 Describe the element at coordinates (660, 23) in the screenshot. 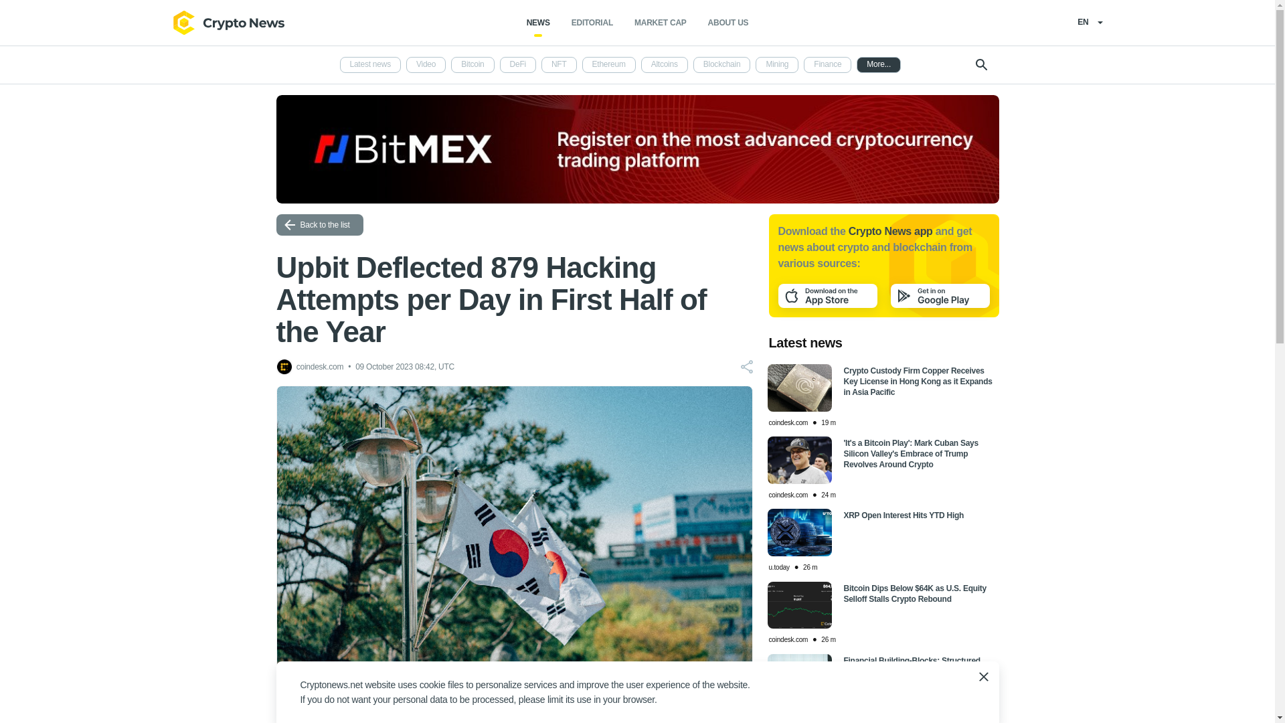

I see `MARKET CAP` at that location.